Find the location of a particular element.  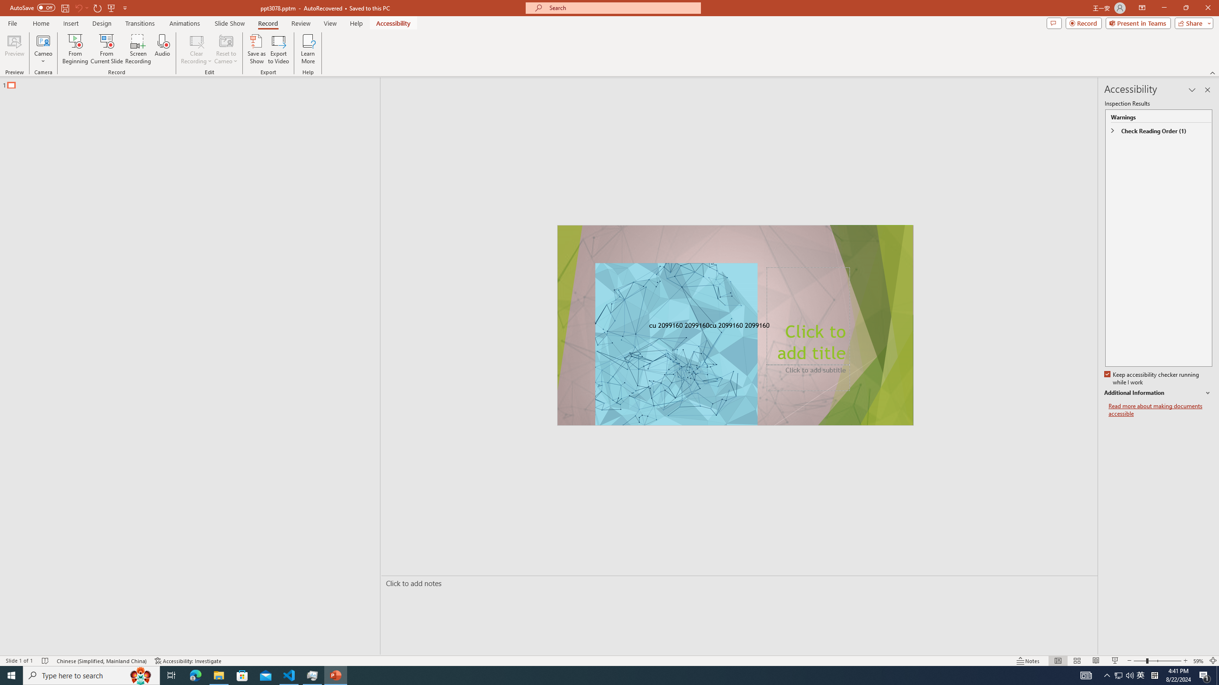

2304.09121v3.pdf is located at coordinates (1068, 22).